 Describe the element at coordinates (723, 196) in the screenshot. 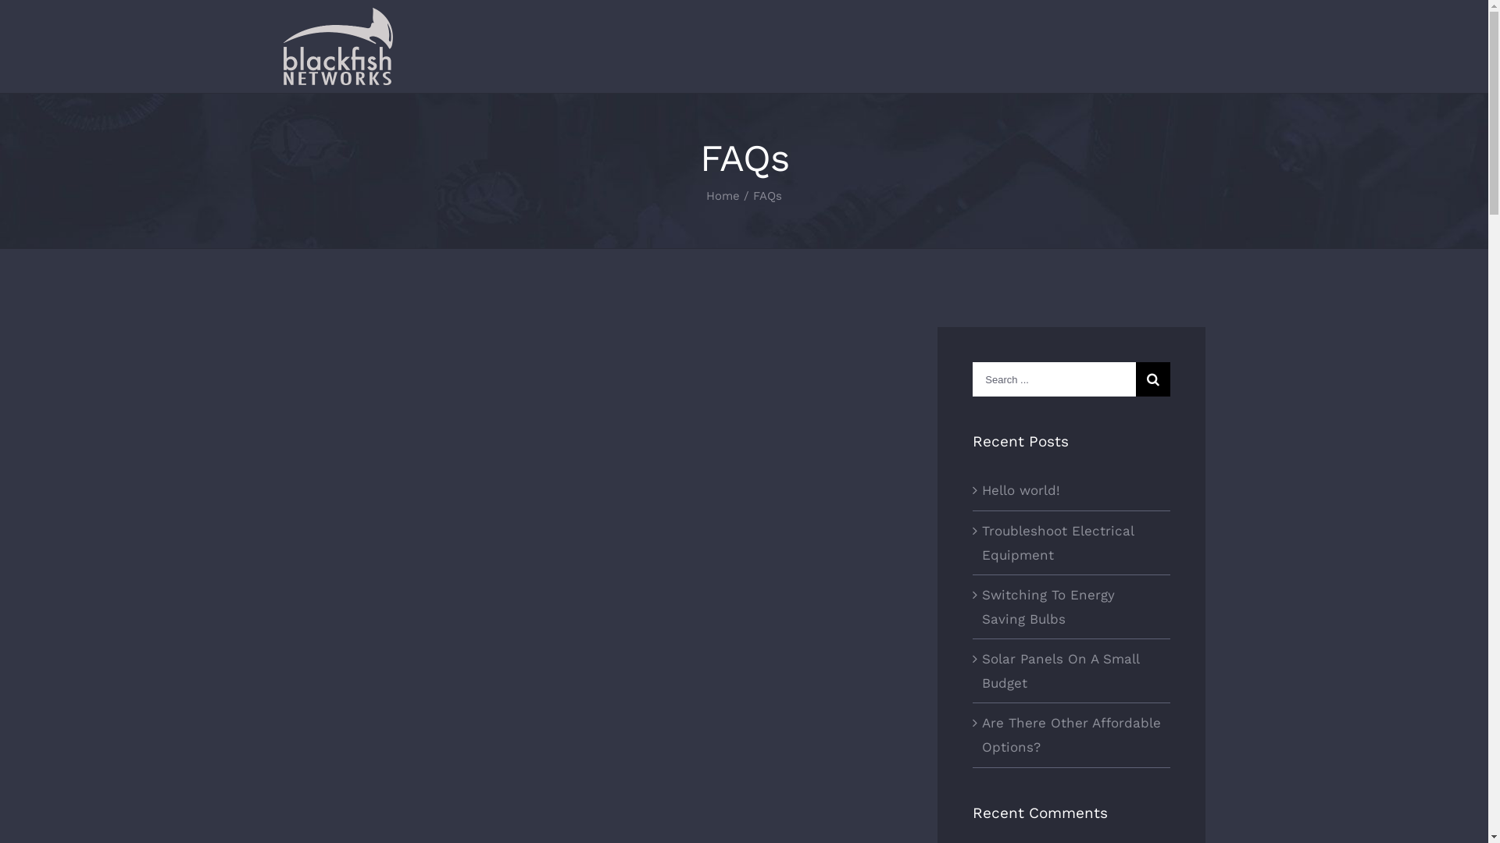

I see `Home` at that location.